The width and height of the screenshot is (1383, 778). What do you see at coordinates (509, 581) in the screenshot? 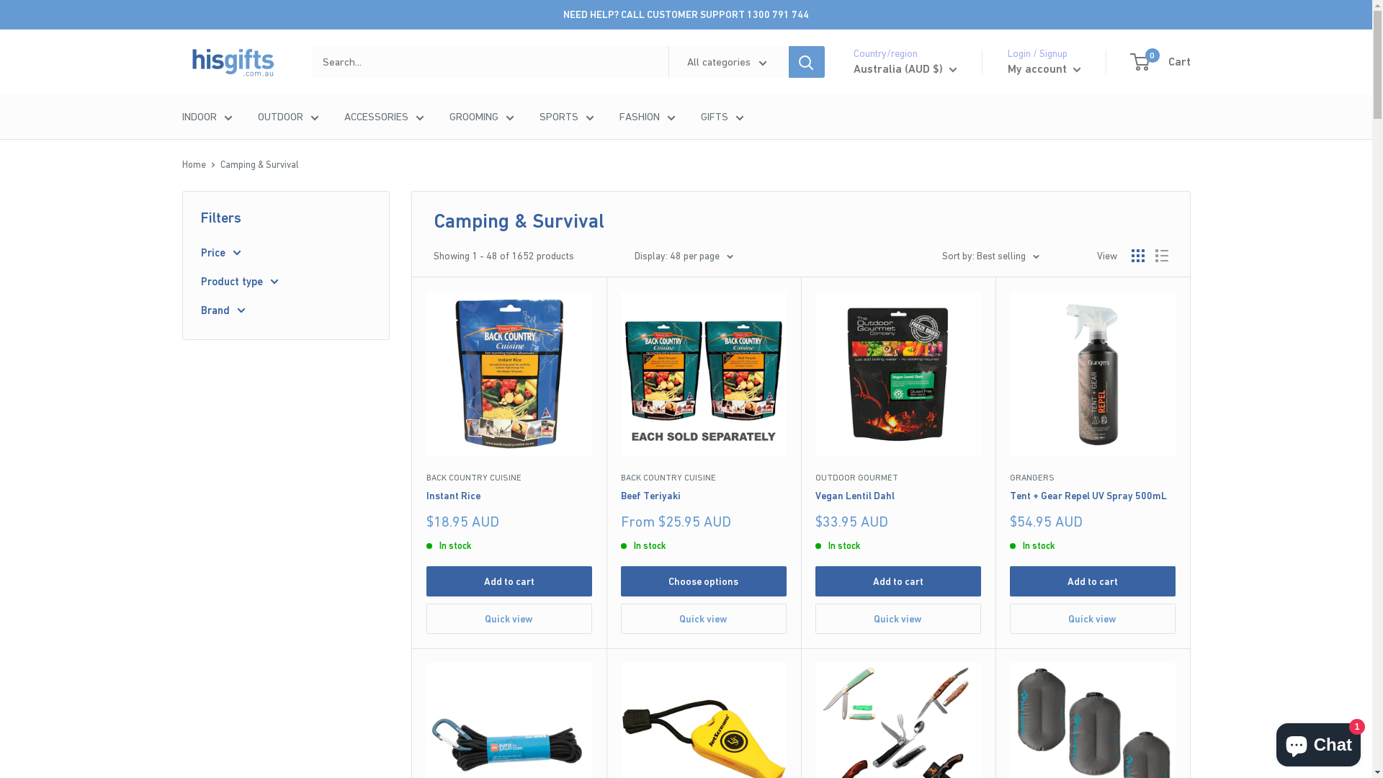
I see `Add to cart` at bounding box center [509, 581].